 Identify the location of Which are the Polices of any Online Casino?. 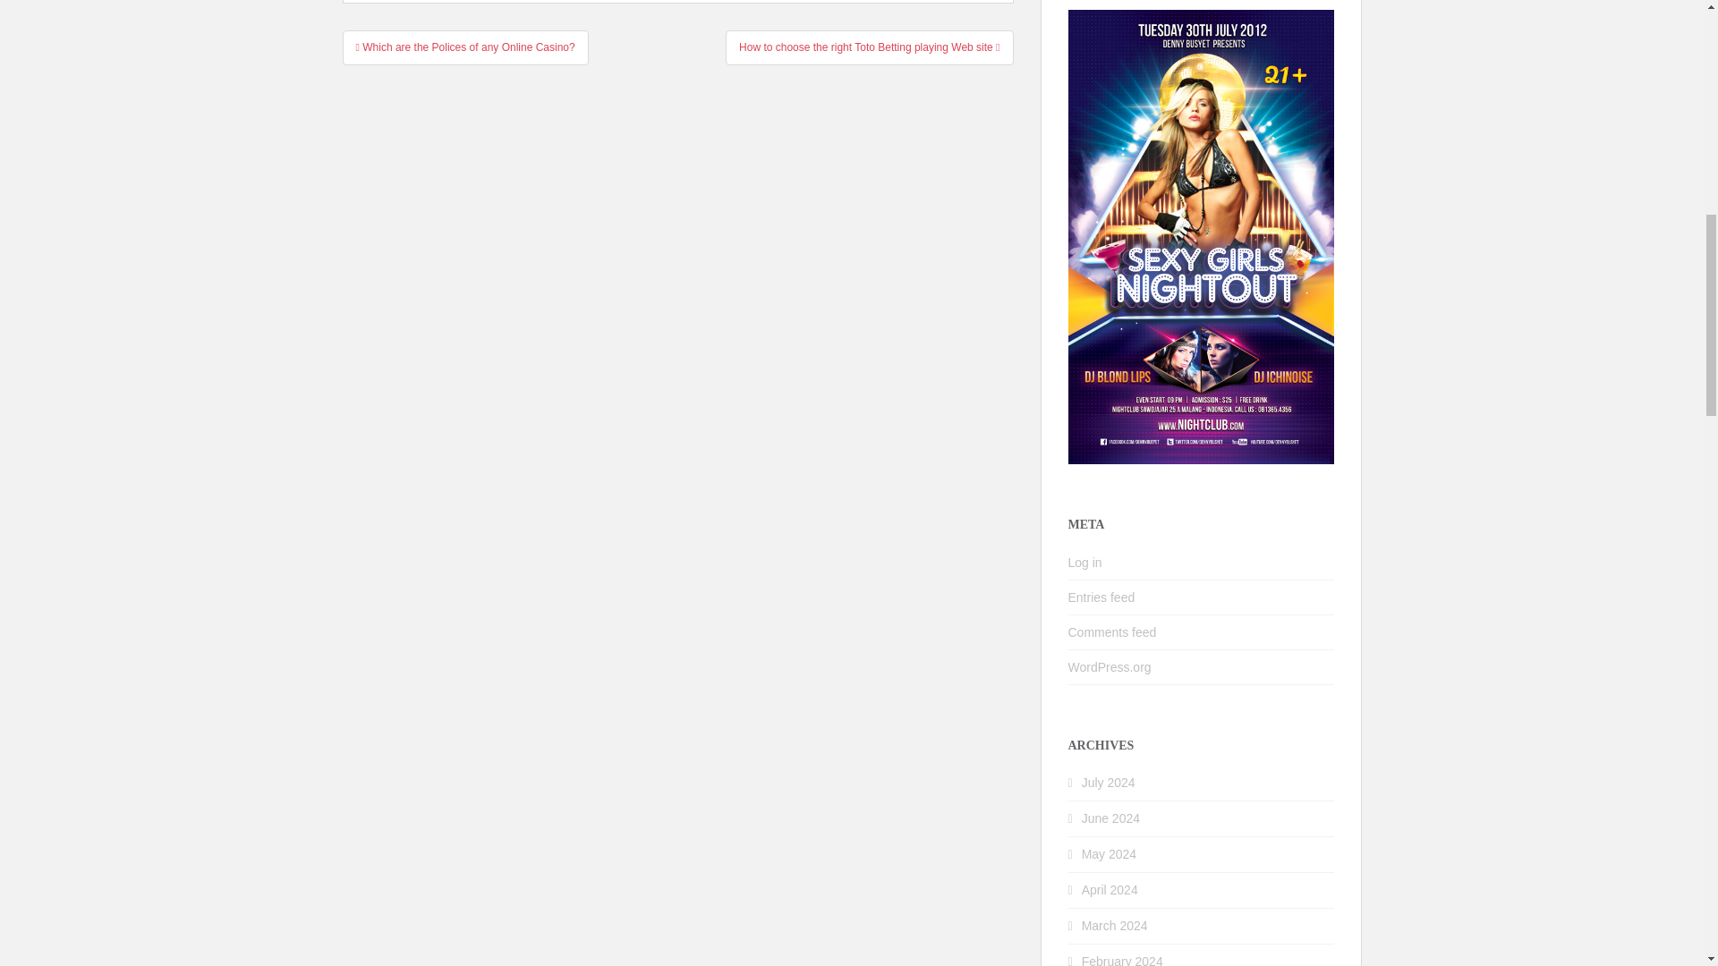
(464, 47).